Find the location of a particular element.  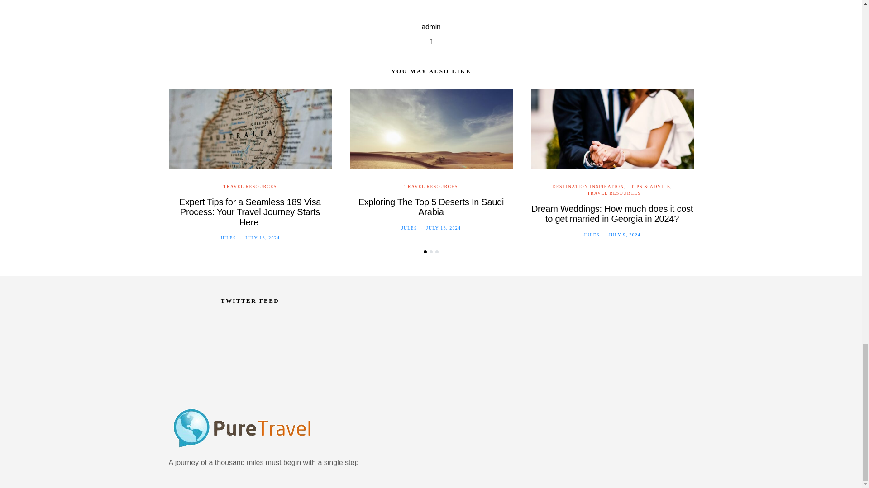

View all posts by Jules is located at coordinates (592, 235).